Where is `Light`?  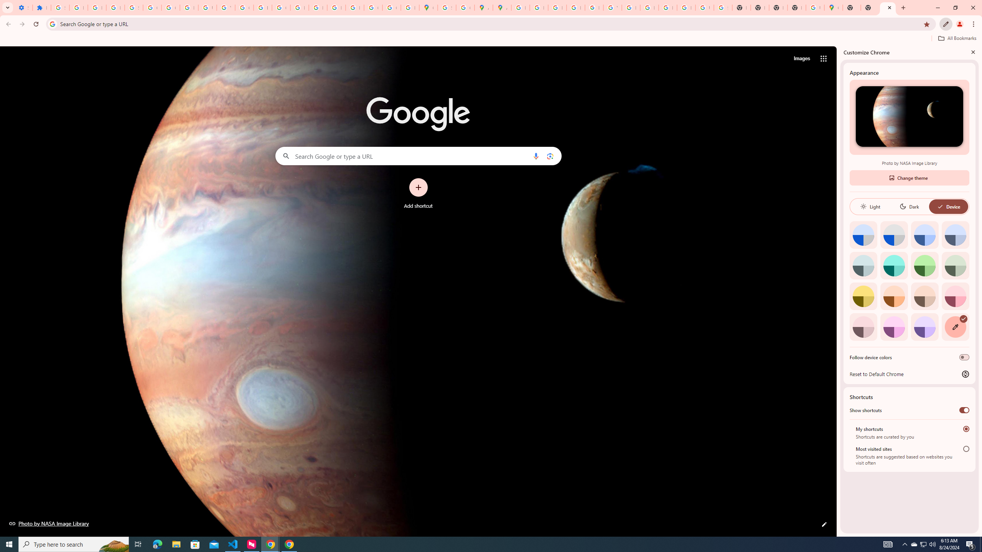 Light is located at coordinates (870, 206).